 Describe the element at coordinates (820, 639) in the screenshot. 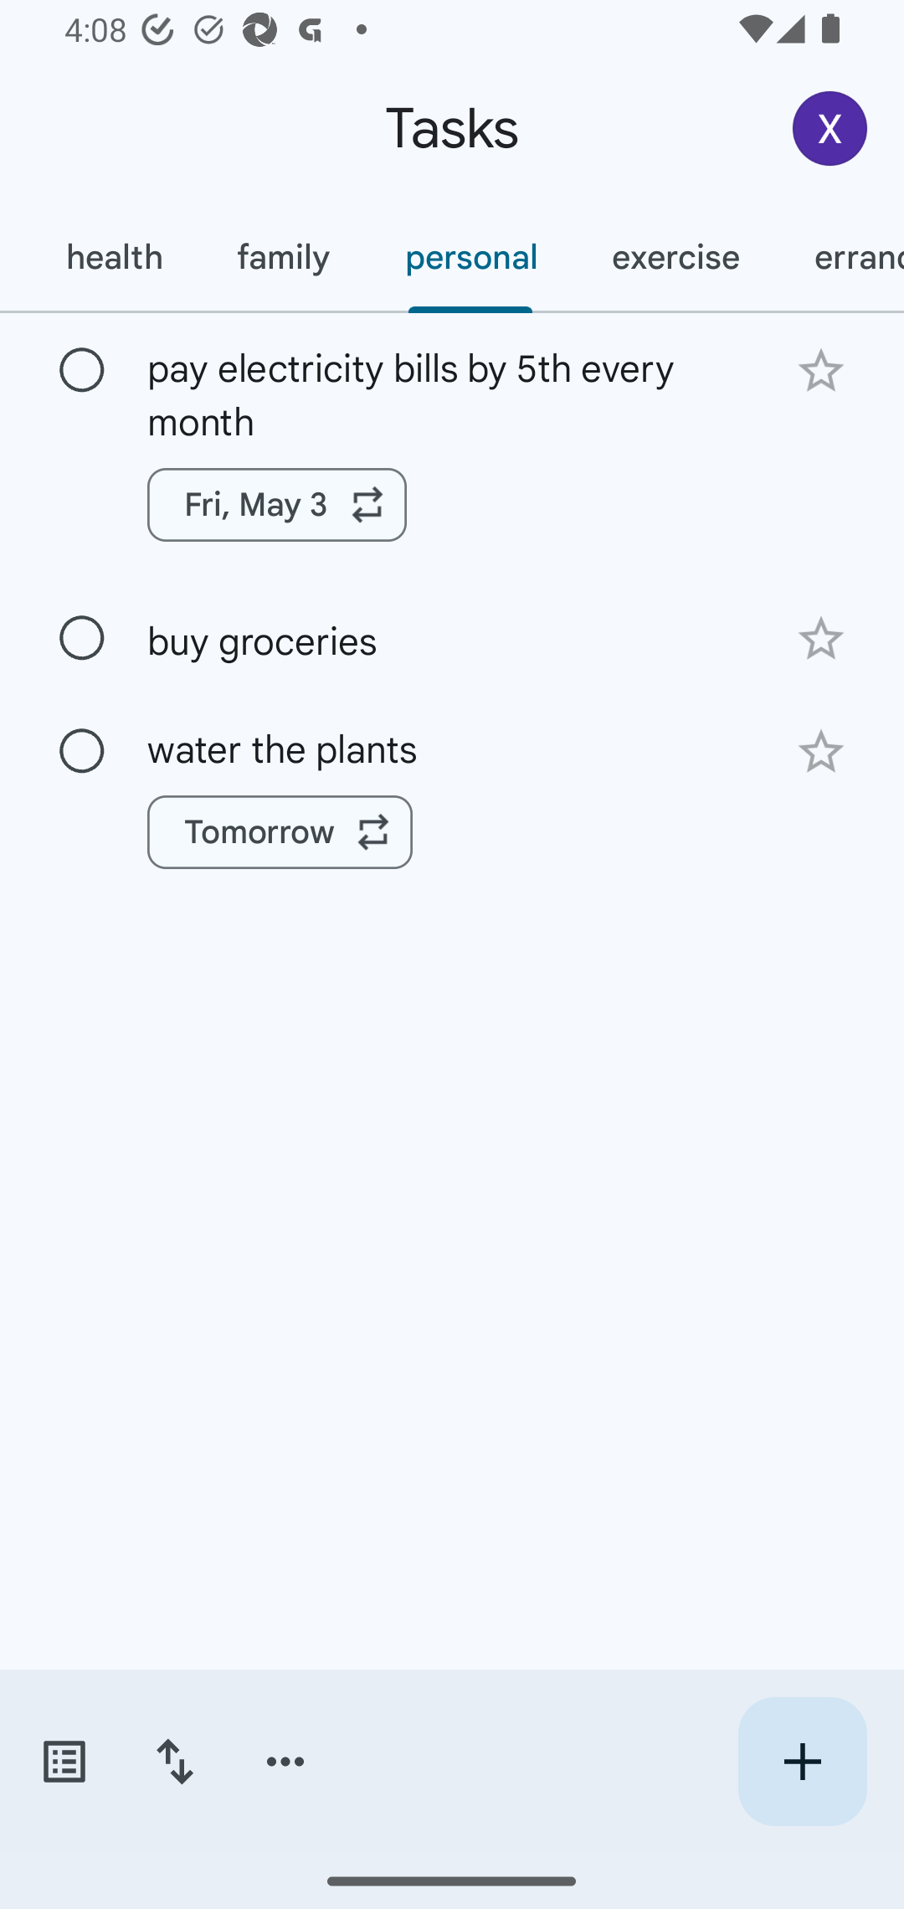

I see `Add star` at that location.